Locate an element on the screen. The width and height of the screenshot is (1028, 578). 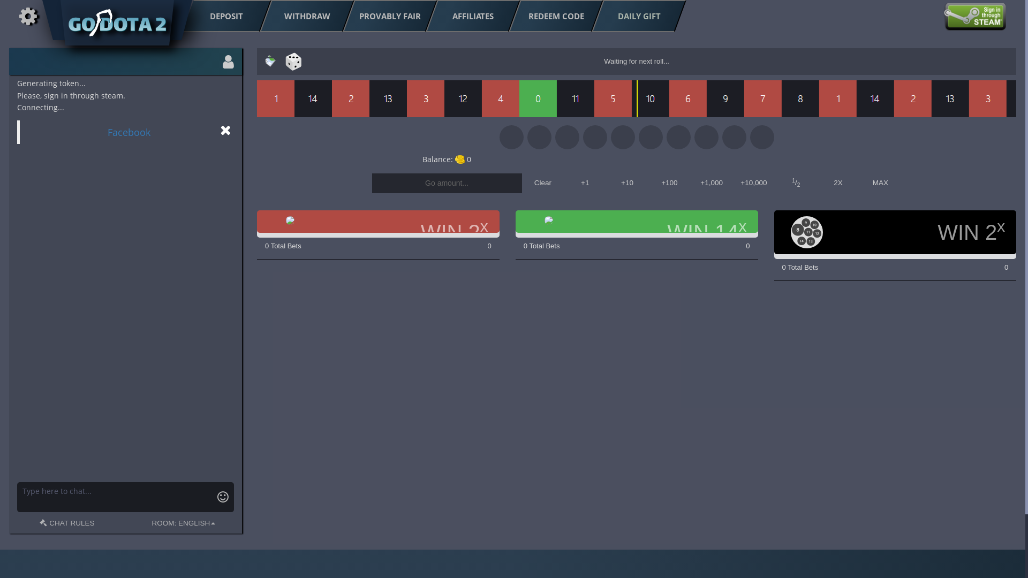
2X is located at coordinates (838, 183).